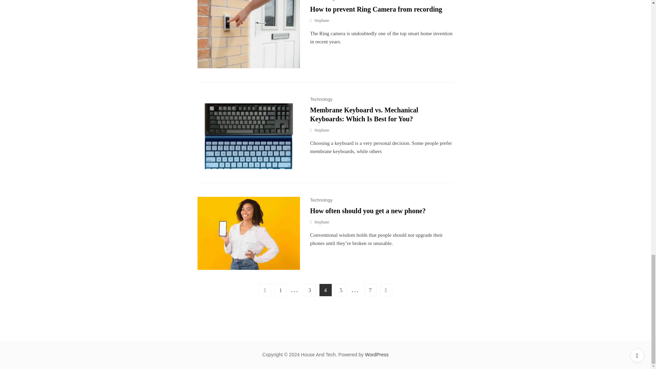  What do you see at coordinates (248, 132) in the screenshot?
I see `membranekeyboard` at bounding box center [248, 132].